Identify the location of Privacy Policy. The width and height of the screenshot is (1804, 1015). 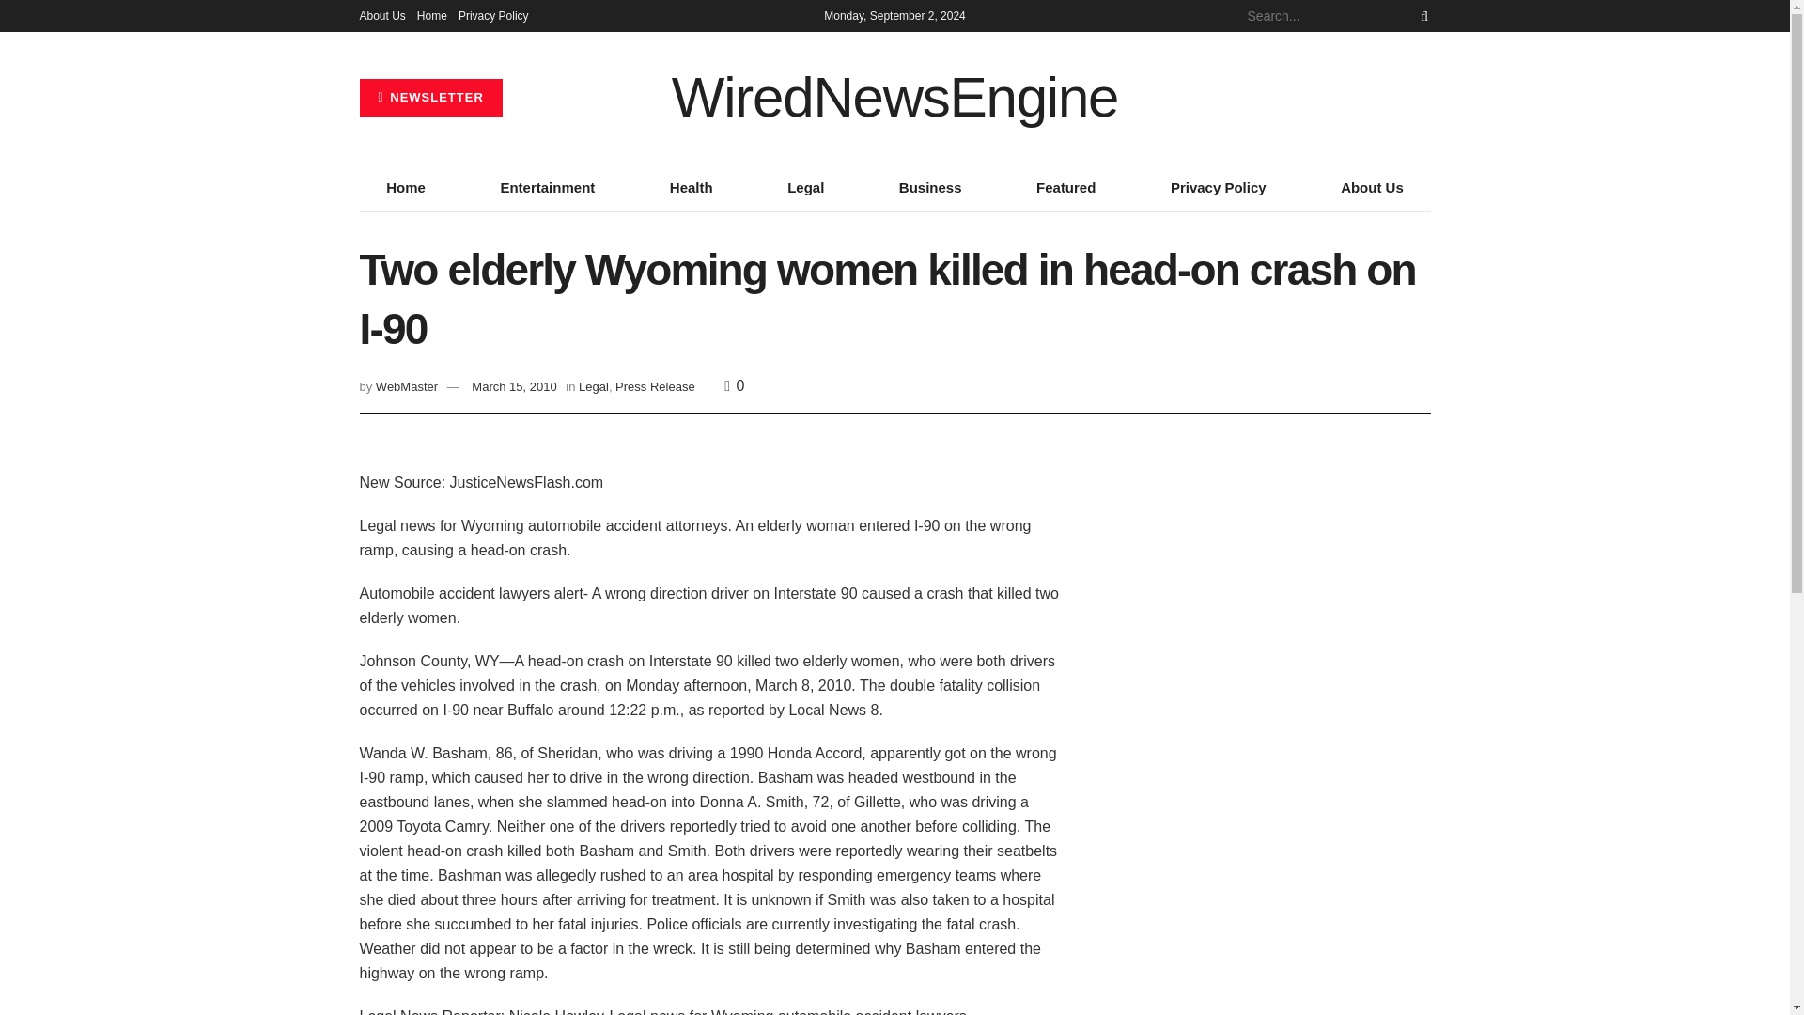
(1218, 187).